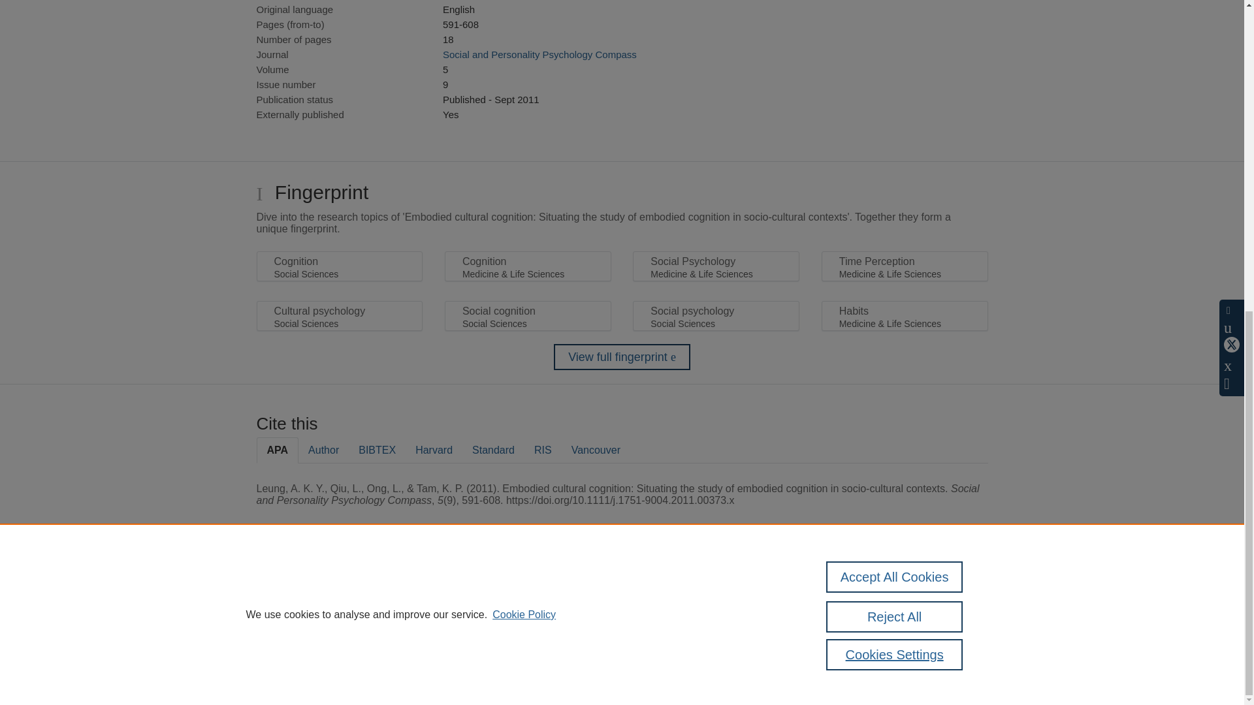  What do you see at coordinates (312, 591) in the screenshot?
I see `Pure` at bounding box center [312, 591].